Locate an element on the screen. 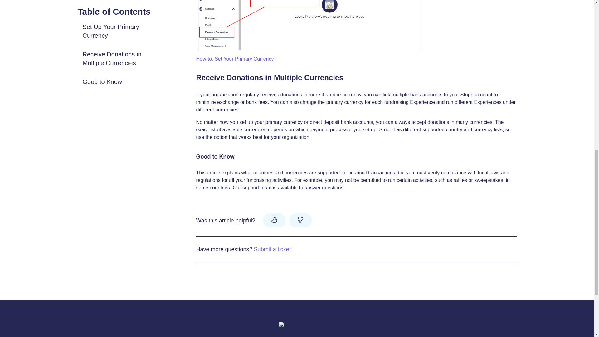 Image resolution: width=599 pixels, height=337 pixels. Blog is located at coordinates (288, 336).